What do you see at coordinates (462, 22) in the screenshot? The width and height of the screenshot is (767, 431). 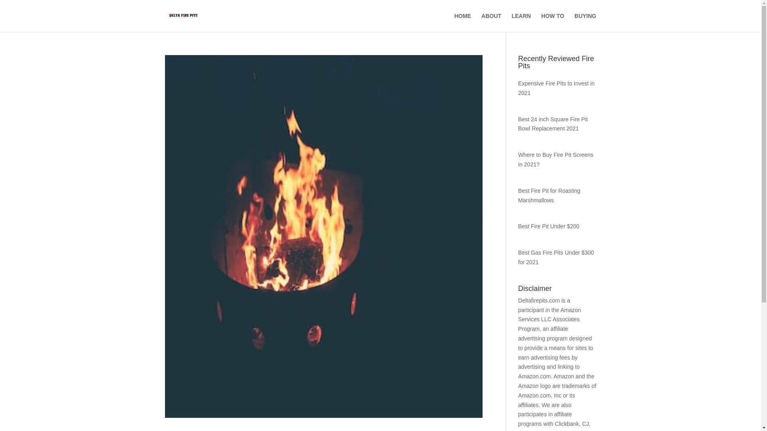 I see `HOME` at bounding box center [462, 22].